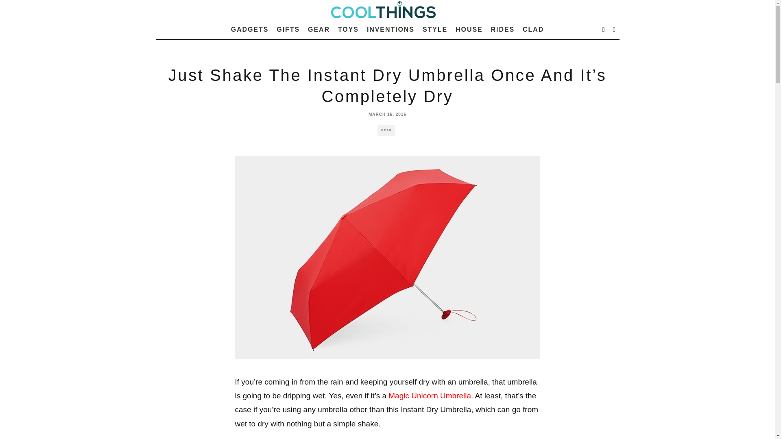 This screenshot has width=781, height=439. What do you see at coordinates (250, 29) in the screenshot?
I see `GADGETS` at bounding box center [250, 29].